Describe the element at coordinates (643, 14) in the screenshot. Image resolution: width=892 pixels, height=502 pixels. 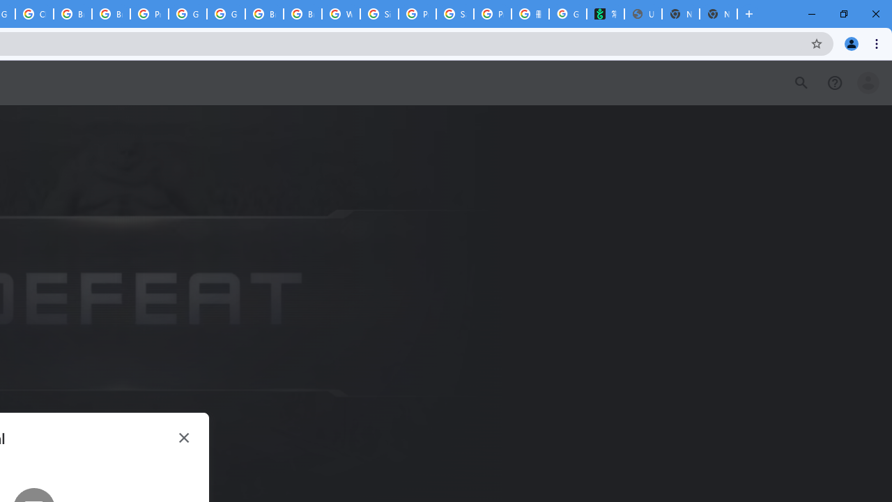
I see `Untitled` at that location.